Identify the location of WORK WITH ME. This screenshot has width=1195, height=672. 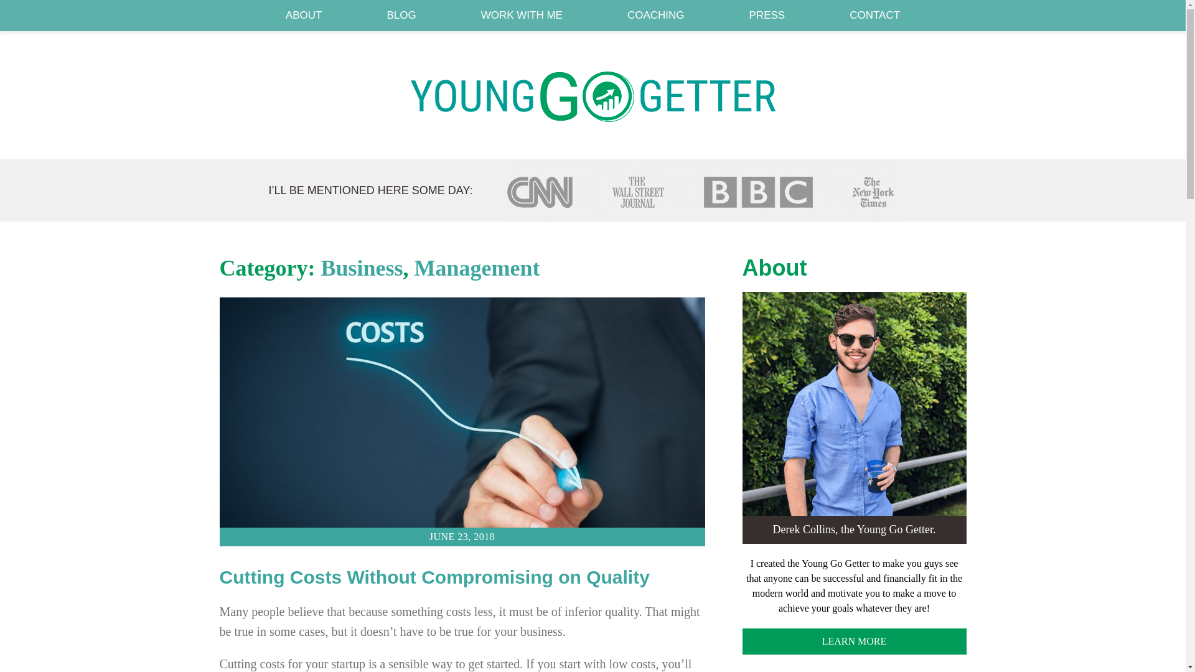
(522, 15).